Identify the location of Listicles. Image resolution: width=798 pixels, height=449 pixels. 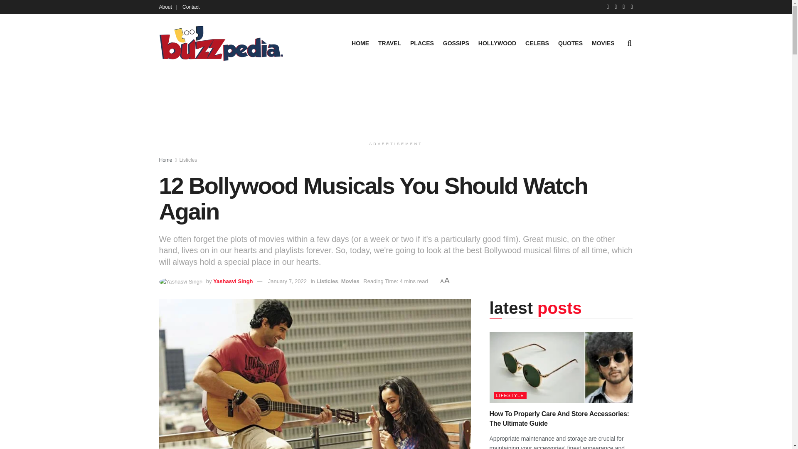
(327, 281).